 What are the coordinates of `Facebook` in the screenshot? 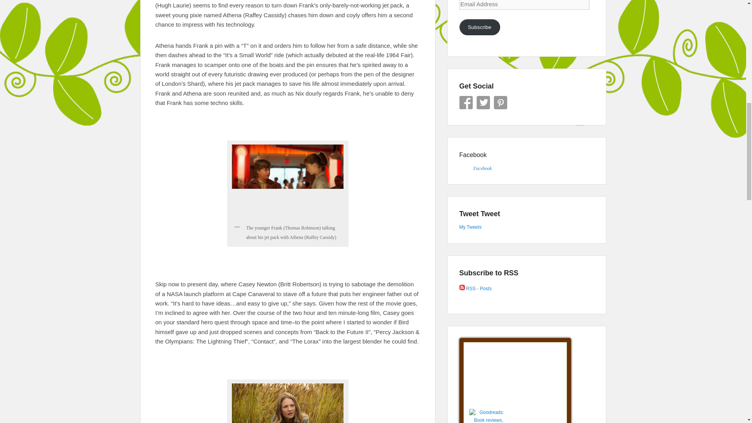 It's located at (465, 103).